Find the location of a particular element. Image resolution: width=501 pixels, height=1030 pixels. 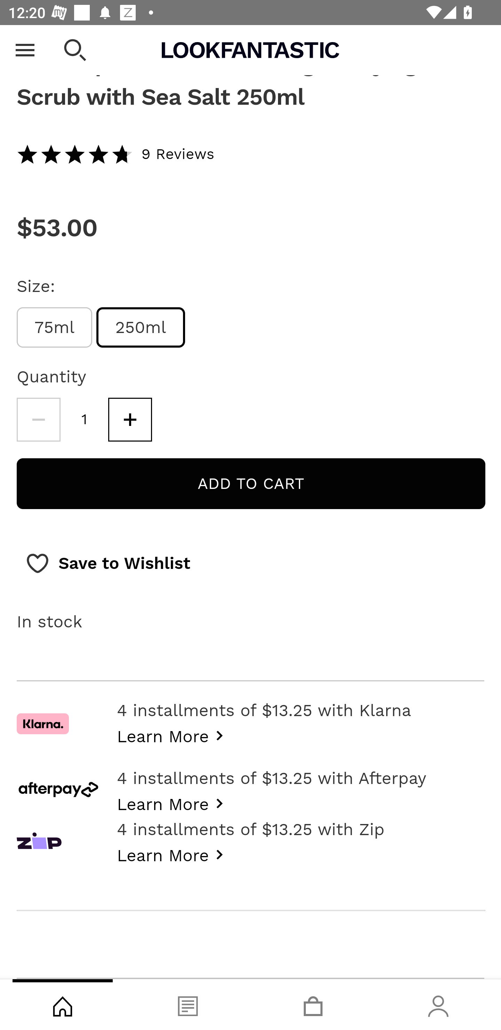

Blog, tab, 2 of 4 is located at coordinates (188, 1005).